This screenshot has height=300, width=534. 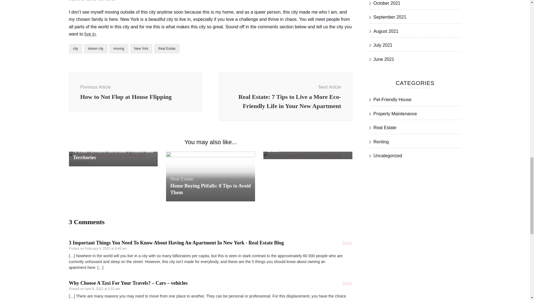 I want to click on Reply, so click(x=167, y=49).